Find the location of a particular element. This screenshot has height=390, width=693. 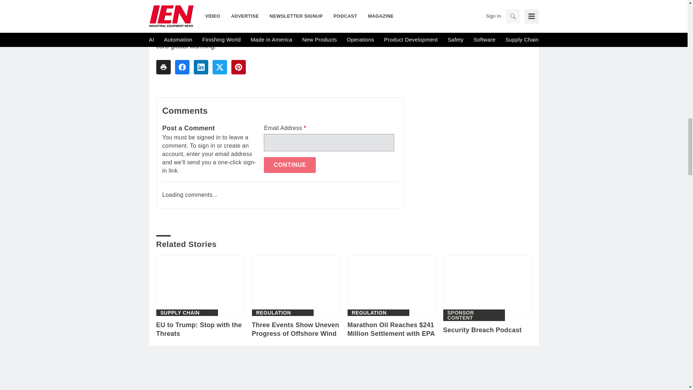

Share To print is located at coordinates (163, 67).